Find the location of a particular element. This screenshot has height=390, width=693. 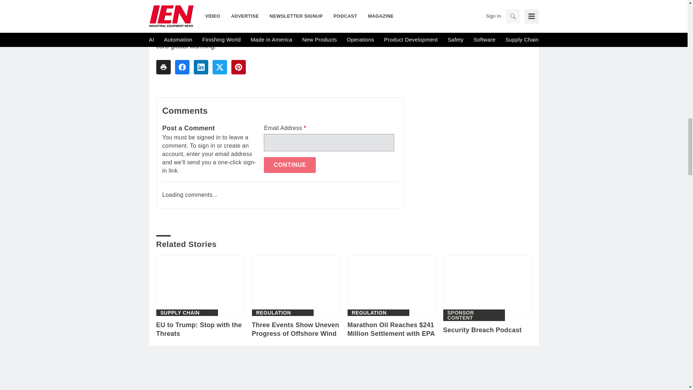

Share To print is located at coordinates (163, 67).